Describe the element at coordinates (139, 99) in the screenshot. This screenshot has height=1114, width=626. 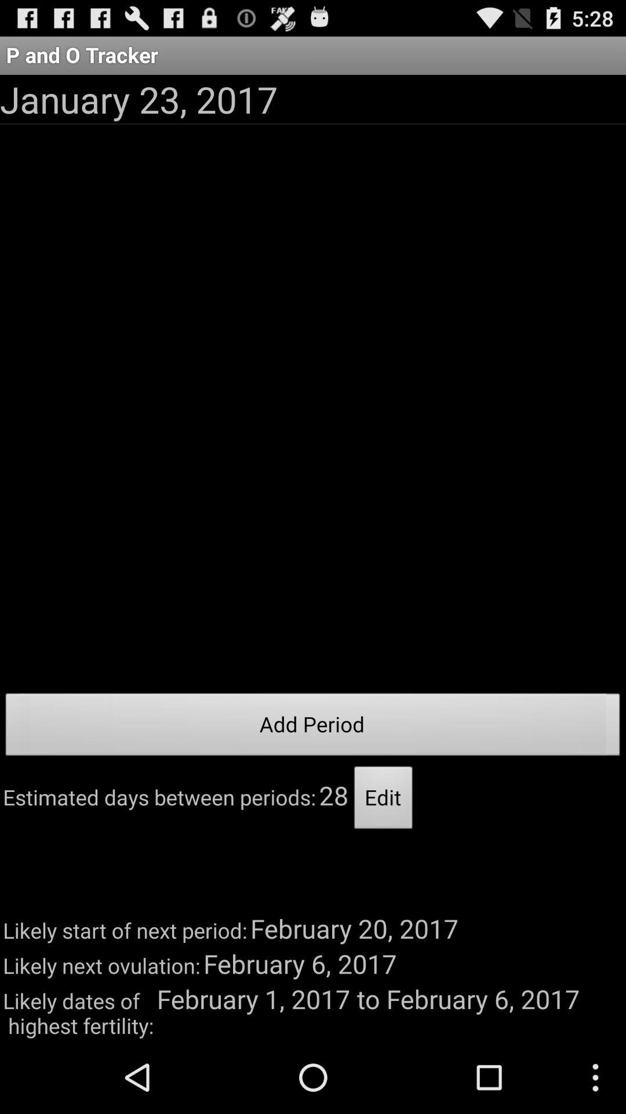
I see `flip until january 23, 2017` at that location.